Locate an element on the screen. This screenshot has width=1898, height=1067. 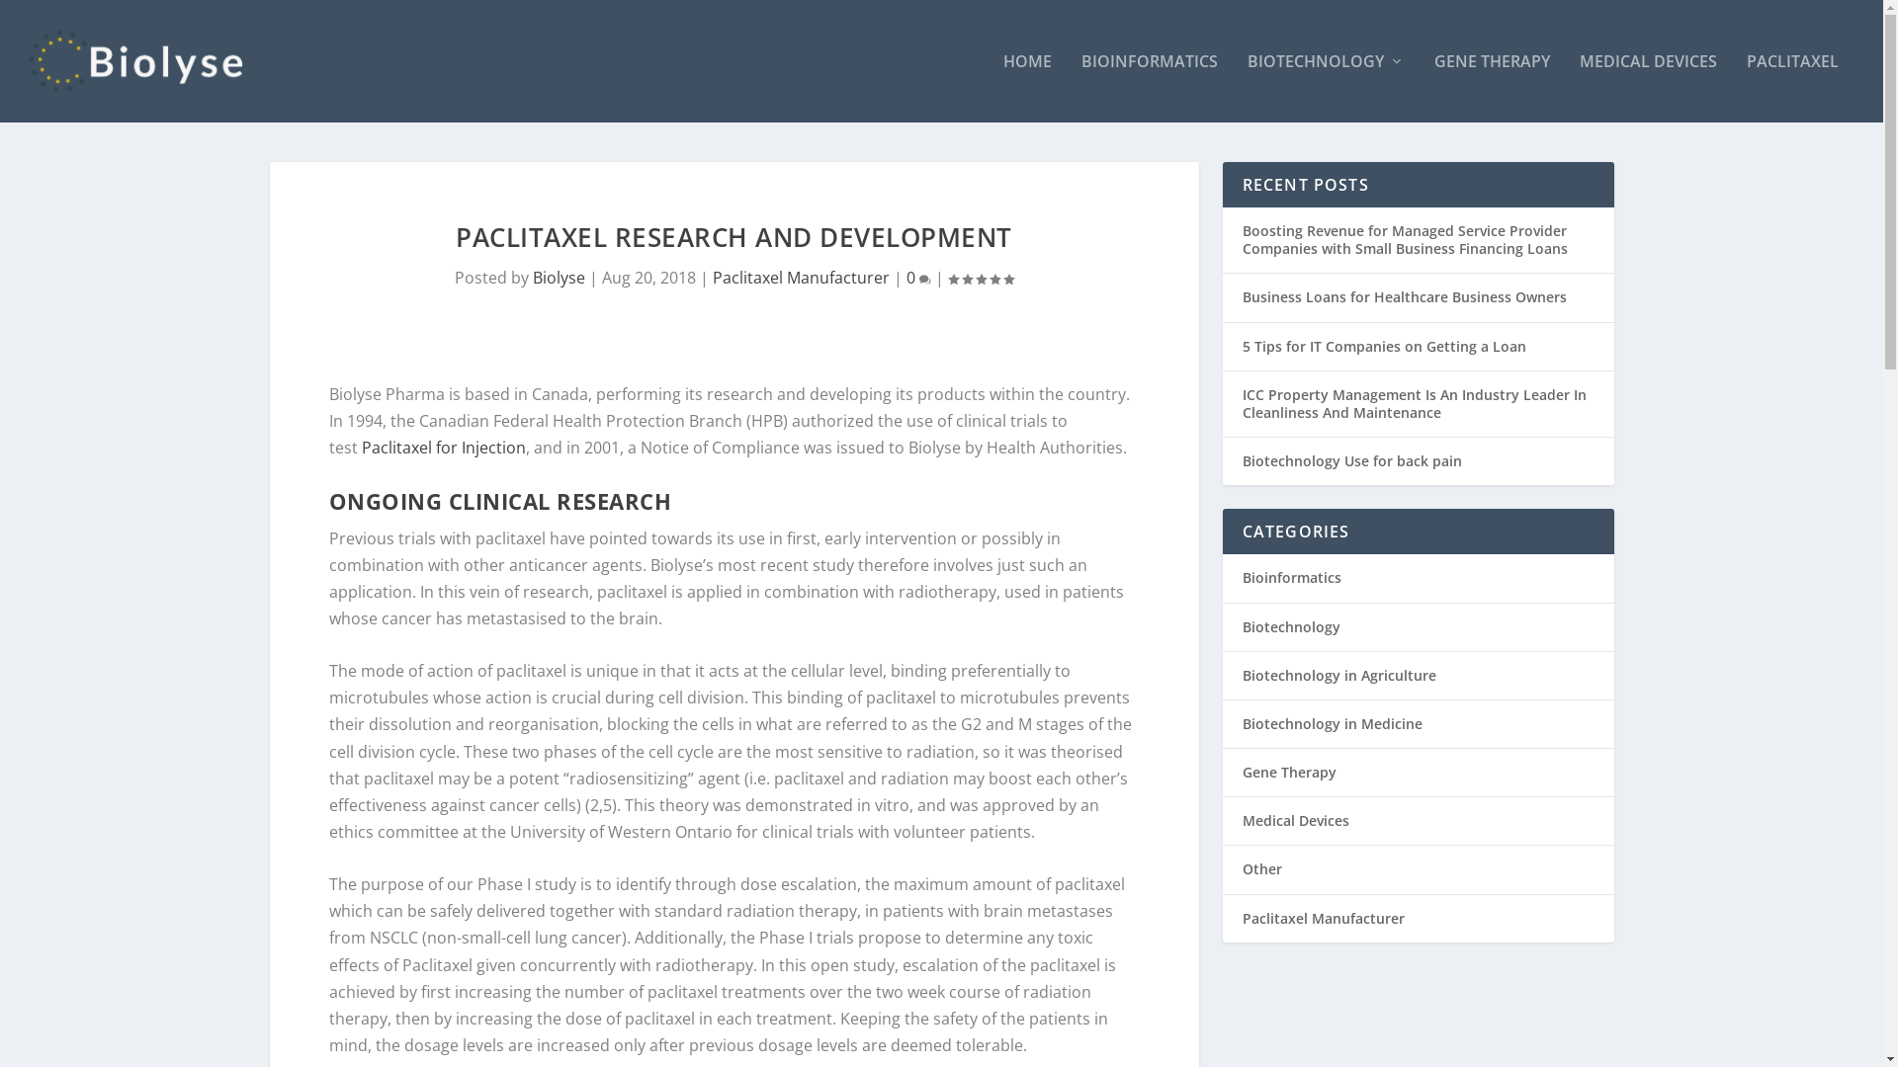
Biotechnology in Medicine is located at coordinates (1332, 723).